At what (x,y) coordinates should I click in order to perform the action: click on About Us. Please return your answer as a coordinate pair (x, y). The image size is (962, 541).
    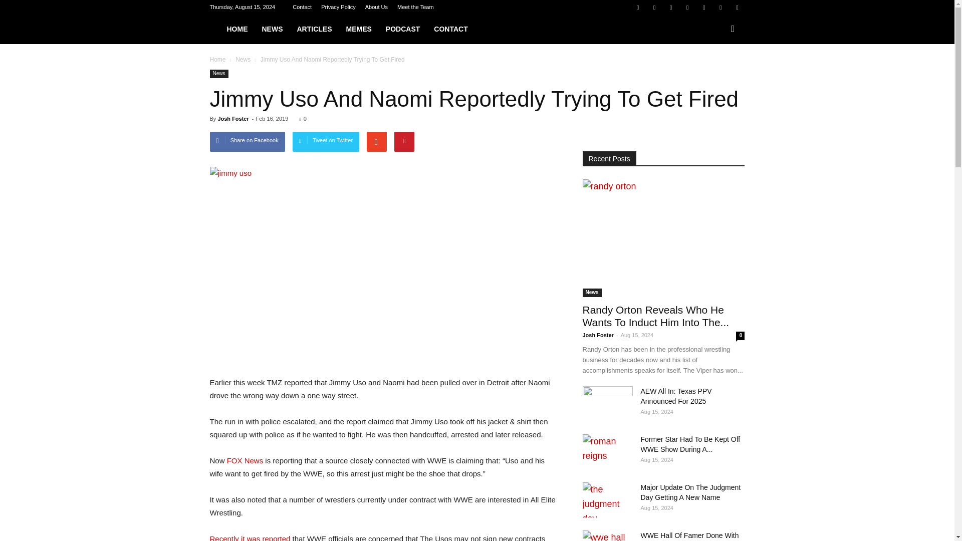
    Looking at the image, I should click on (376, 7).